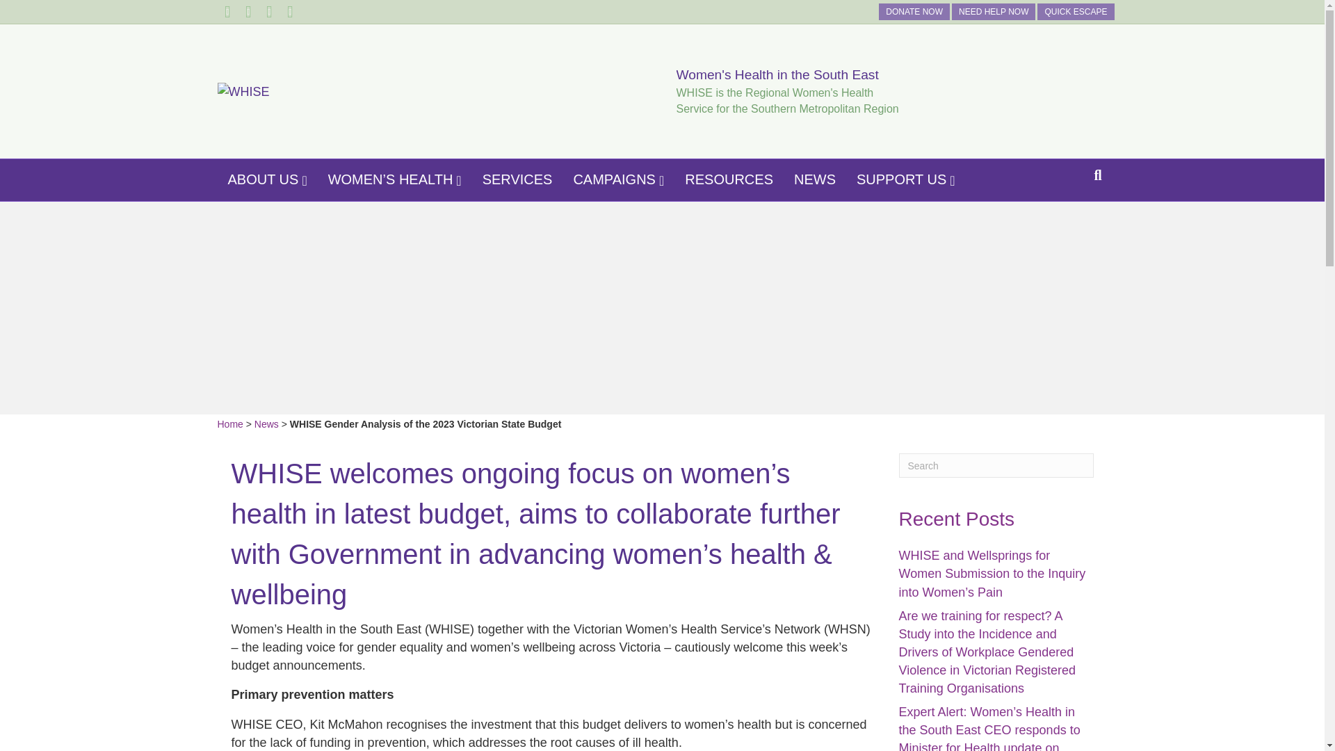 The image size is (1335, 751). What do you see at coordinates (289, 12) in the screenshot?
I see `Instagram` at bounding box center [289, 12].